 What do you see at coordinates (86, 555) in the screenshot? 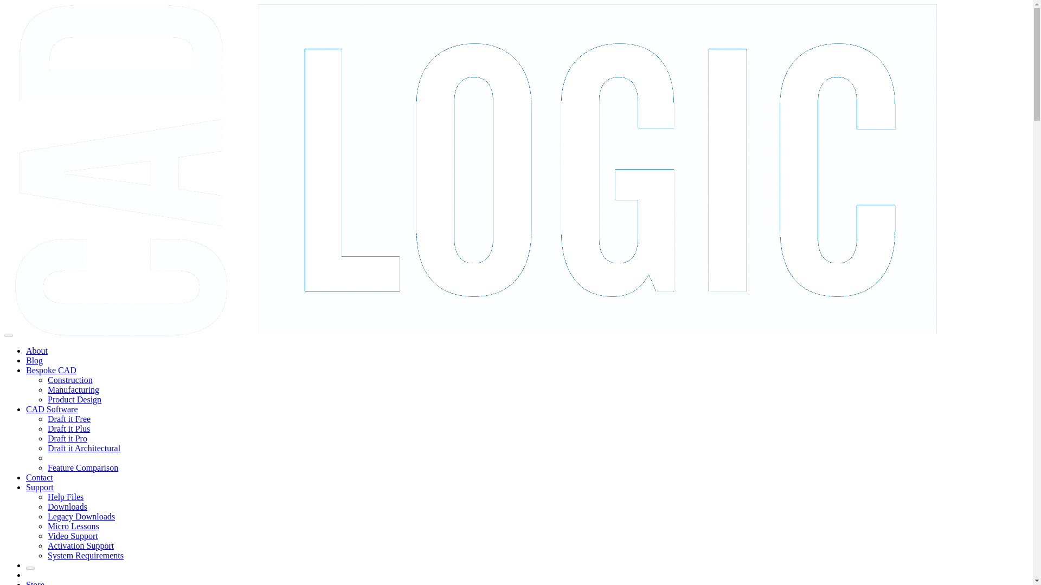
I see `System Requirements` at bounding box center [86, 555].